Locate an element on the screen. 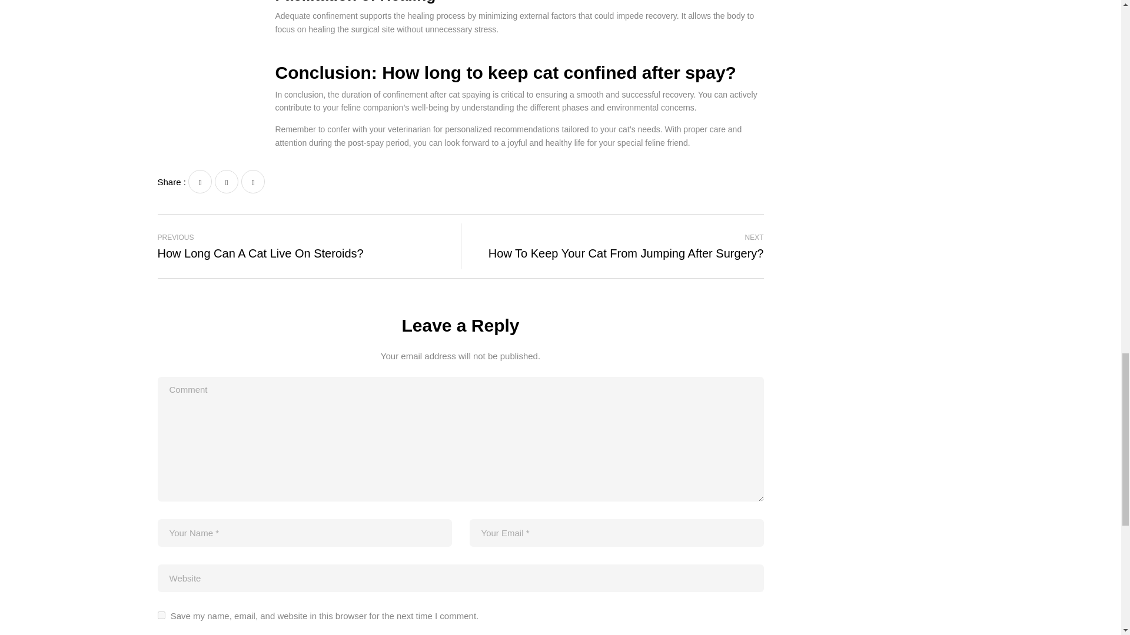 This screenshot has height=635, width=1130. Twitter is located at coordinates (226, 182).